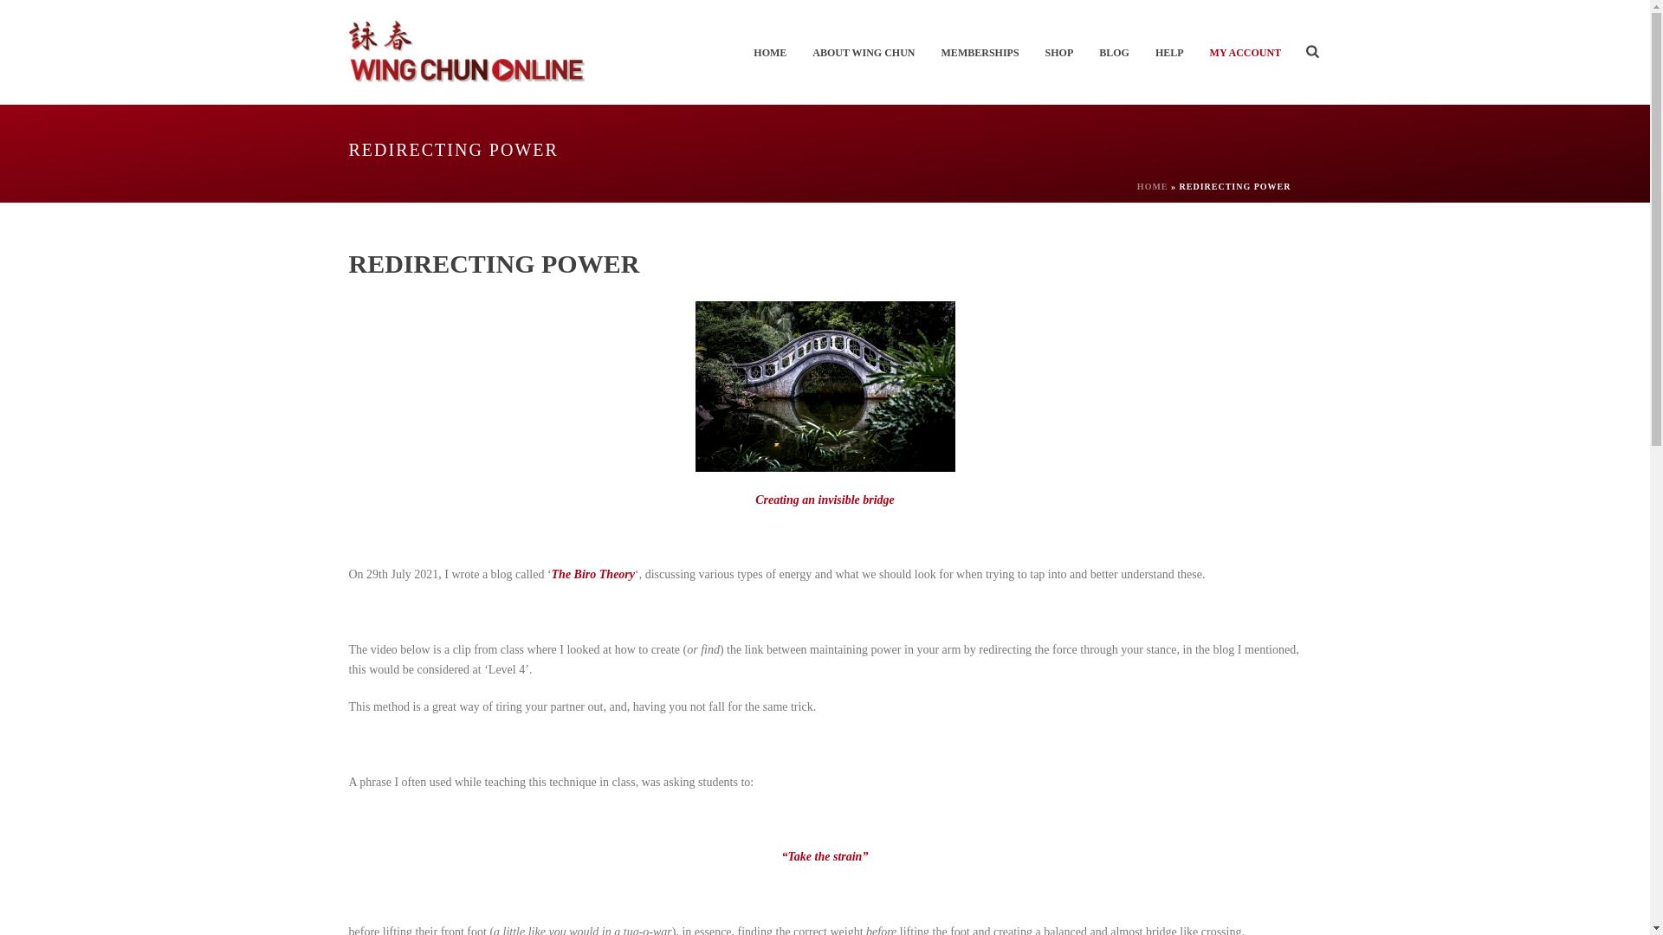 The image size is (1663, 935). What do you see at coordinates (1246, 52) in the screenshot?
I see `MY ACCOUNT` at bounding box center [1246, 52].